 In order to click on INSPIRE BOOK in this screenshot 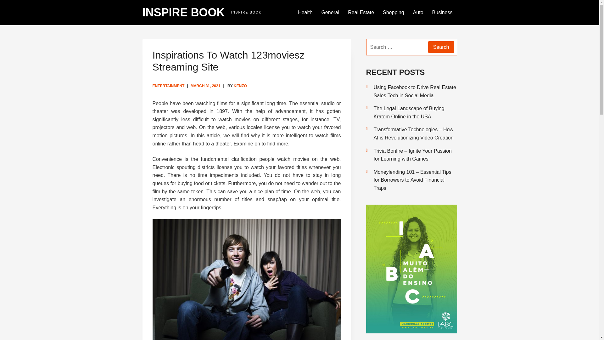, I will do `click(183, 13)`.